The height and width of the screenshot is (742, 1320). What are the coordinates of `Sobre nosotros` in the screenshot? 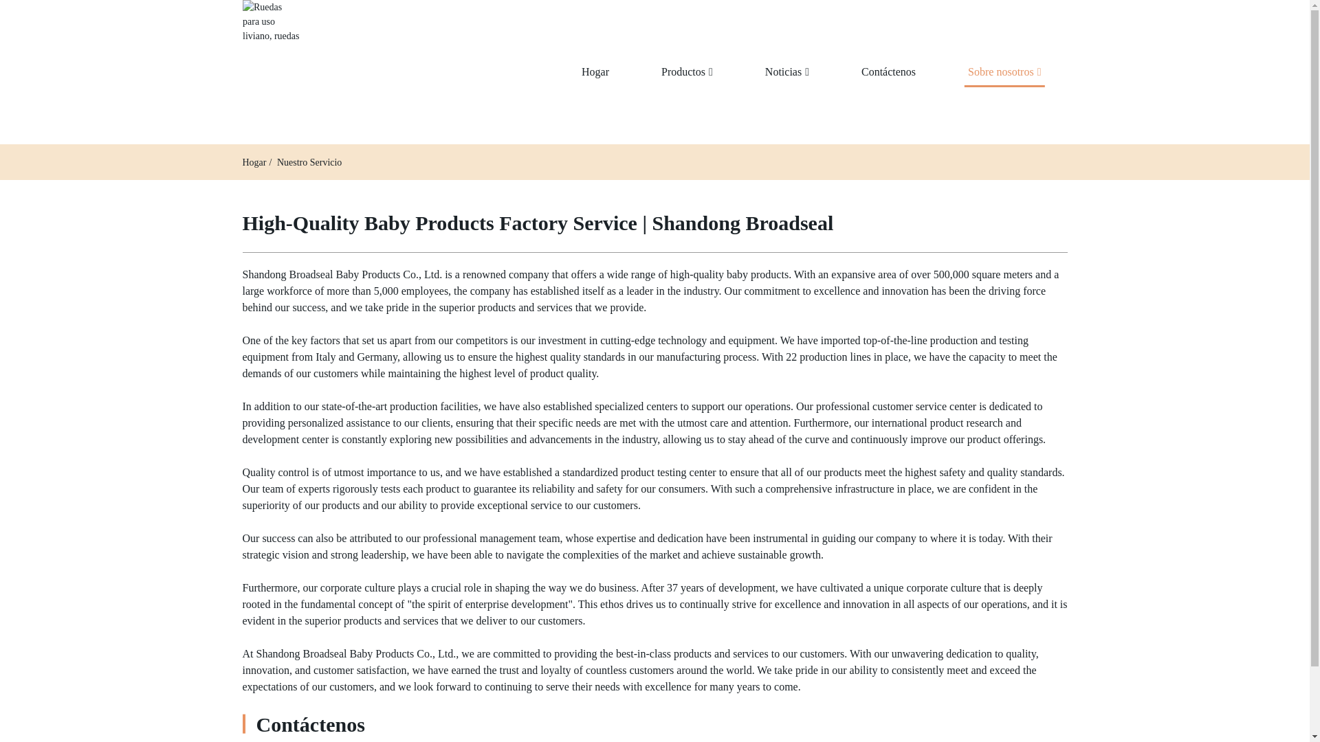 It's located at (1004, 72).